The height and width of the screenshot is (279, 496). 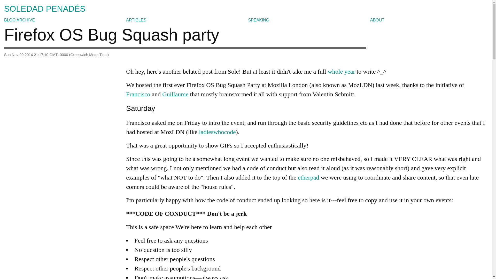 What do you see at coordinates (217, 132) in the screenshot?
I see `ladieswhocode` at bounding box center [217, 132].